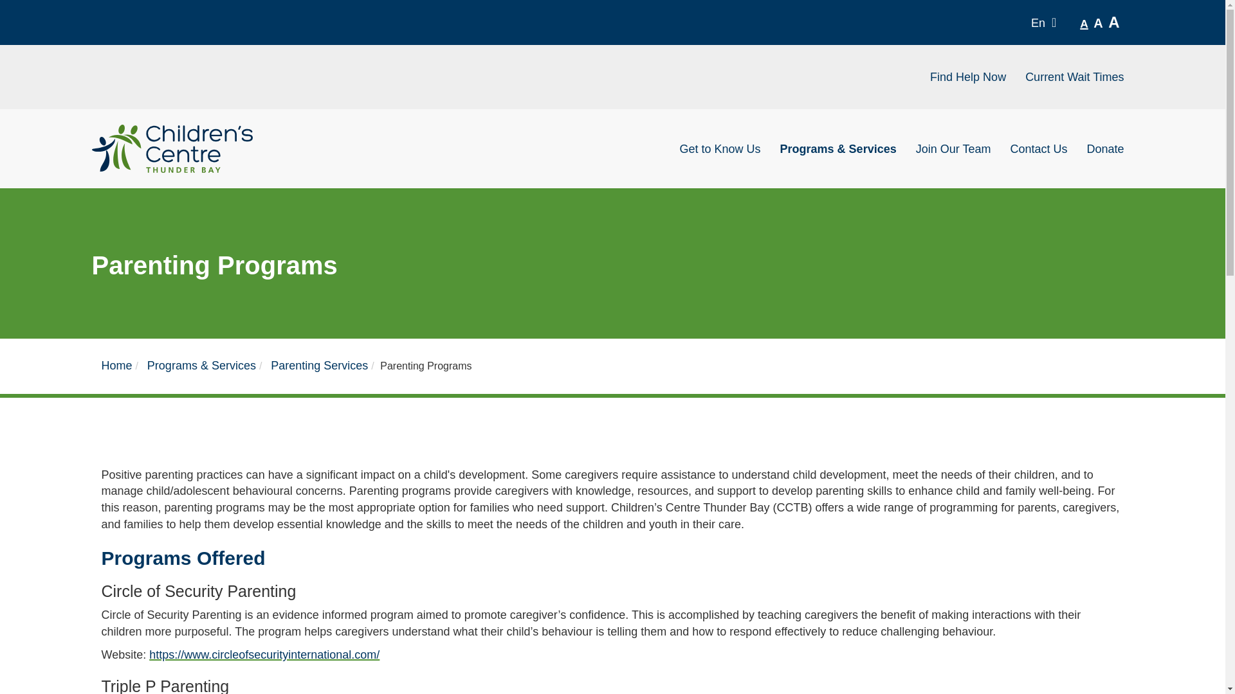 Image resolution: width=1235 pixels, height=694 pixels. I want to click on Contact Us, so click(1038, 148).